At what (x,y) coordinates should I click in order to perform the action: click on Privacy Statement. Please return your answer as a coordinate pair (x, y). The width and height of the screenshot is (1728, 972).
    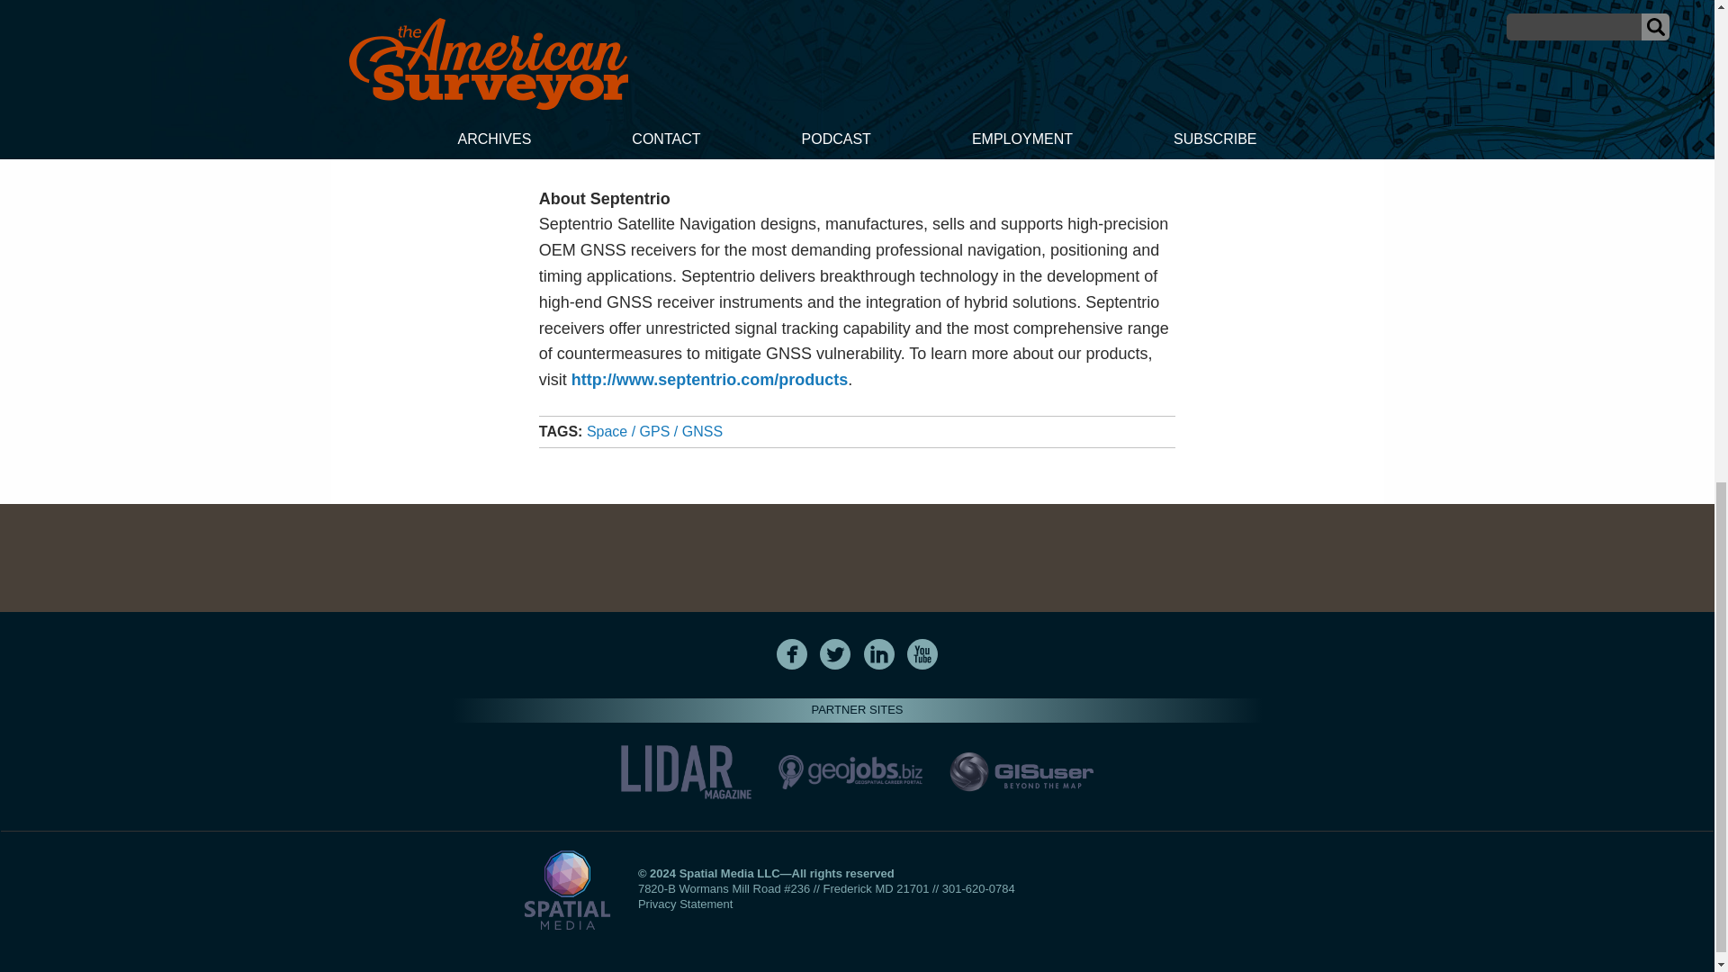
    Looking at the image, I should click on (685, 904).